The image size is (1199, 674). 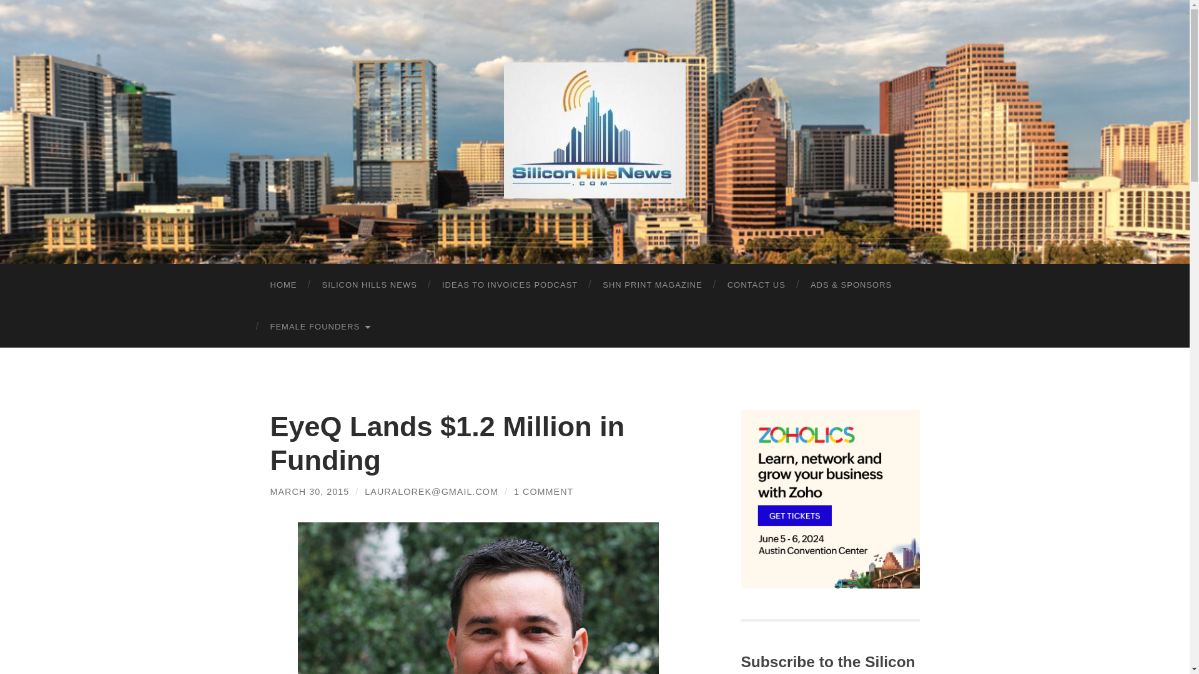 What do you see at coordinates (284, 285) in the screenshot?
I see `HOME` at bounding box center [284, 285].